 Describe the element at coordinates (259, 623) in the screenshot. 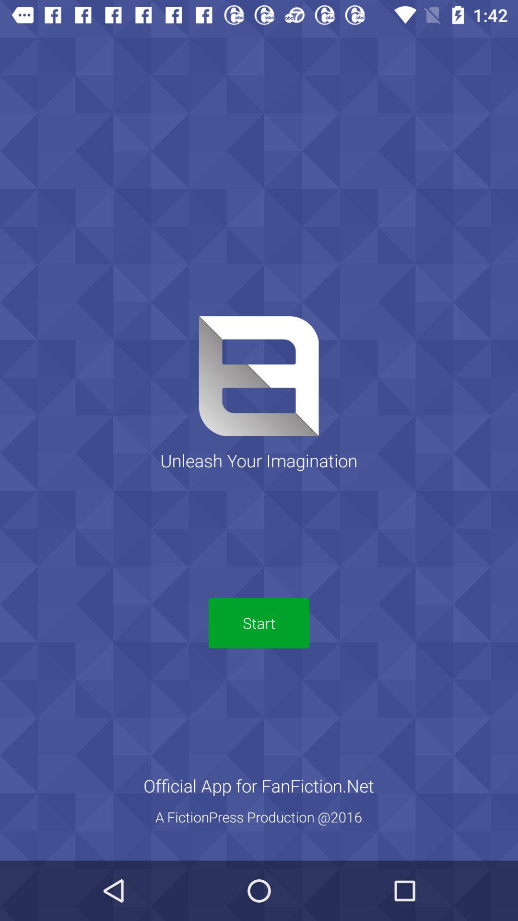

I see `launch item below the unleash your imagination icon` at that location.